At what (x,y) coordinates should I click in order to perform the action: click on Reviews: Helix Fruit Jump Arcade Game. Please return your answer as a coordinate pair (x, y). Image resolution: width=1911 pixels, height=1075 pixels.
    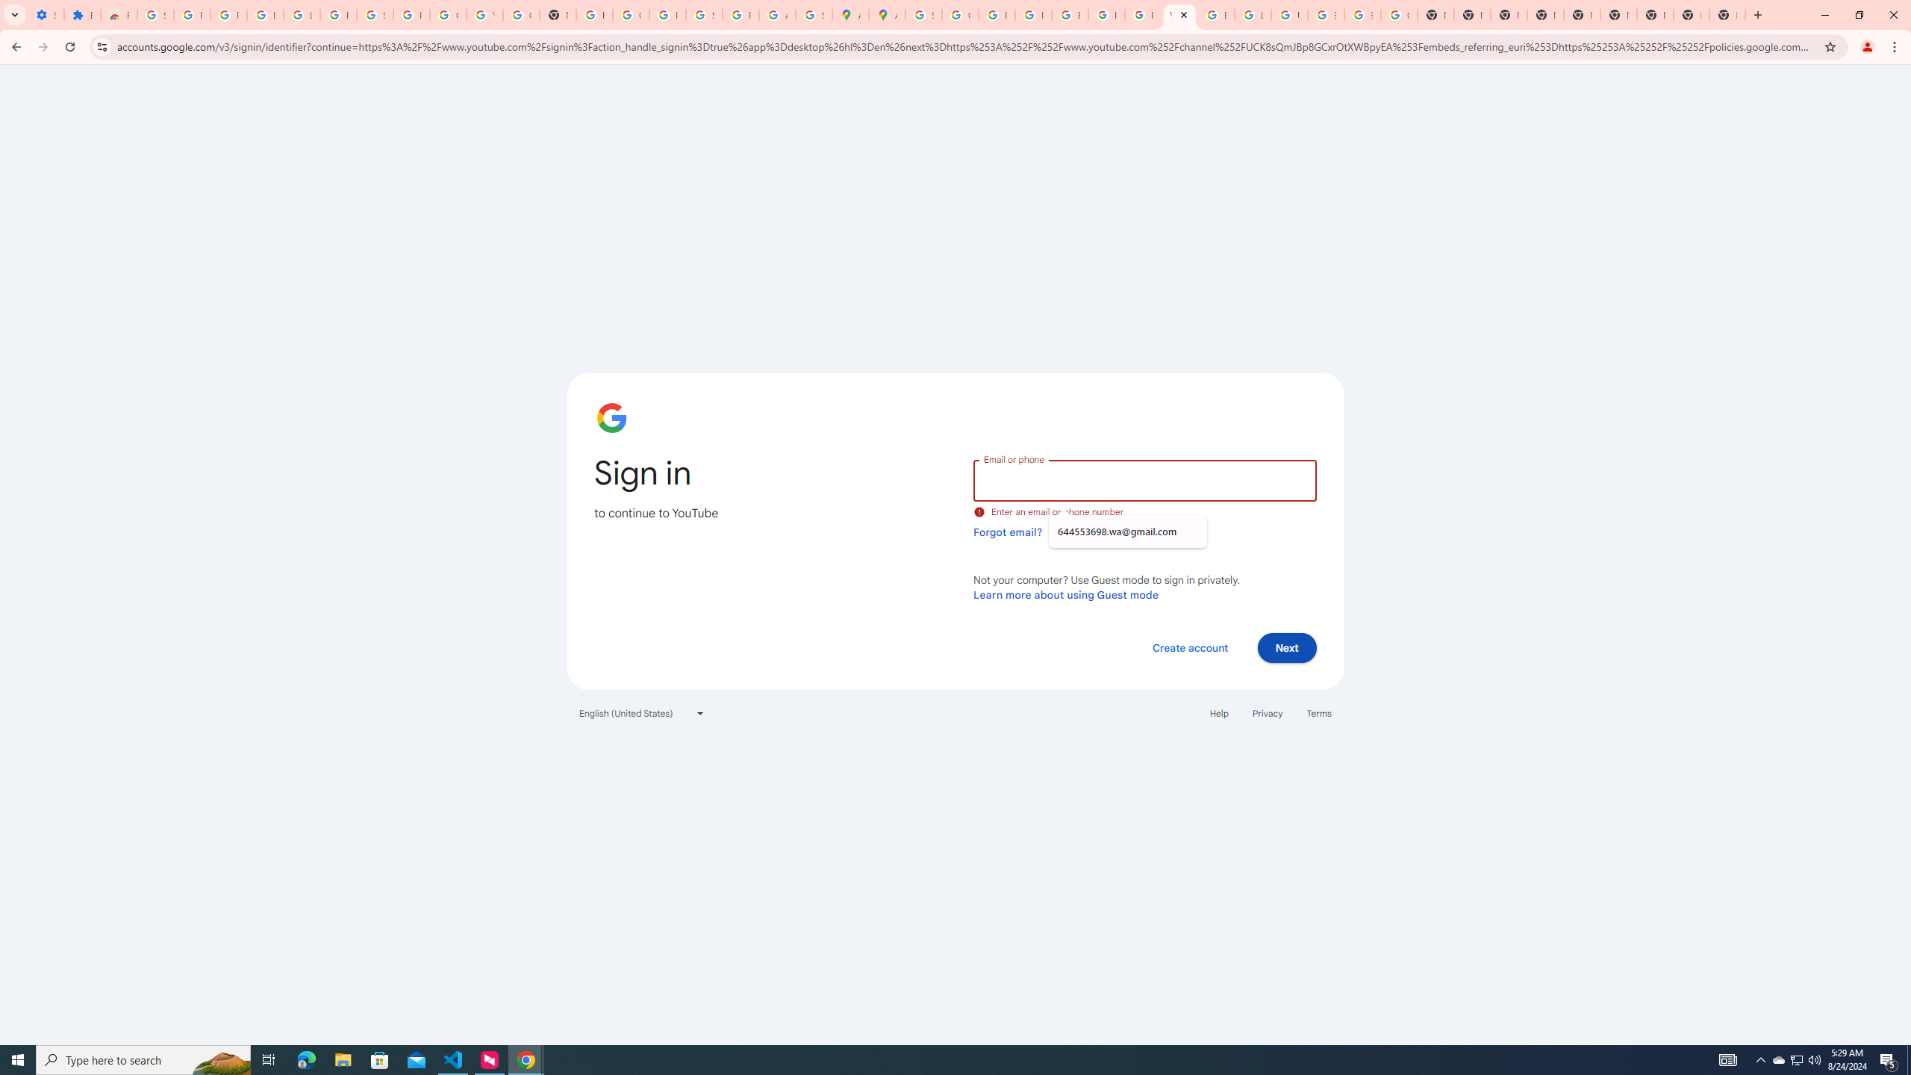
    Looking at the image, I should click on (118, 15).